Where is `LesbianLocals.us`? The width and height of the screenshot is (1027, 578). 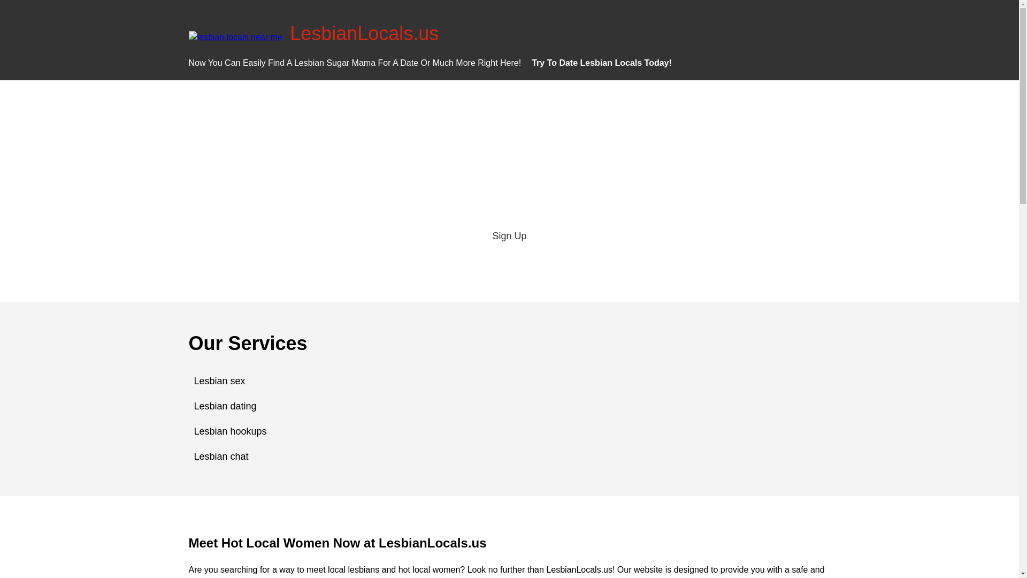
LesbianLocals.us is located at coordinates (364, 33).